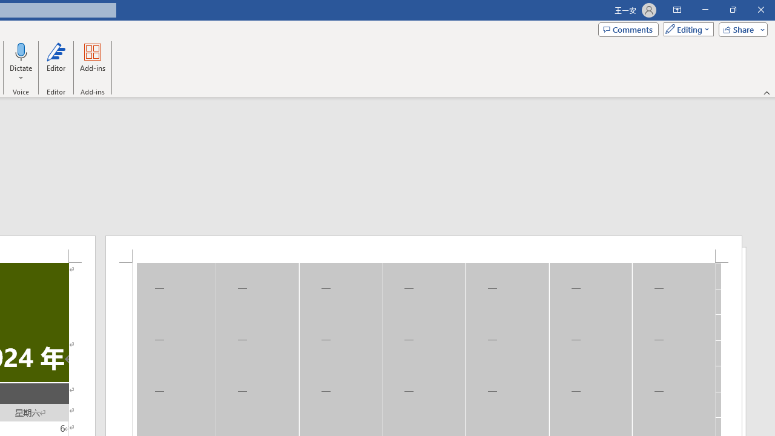 This screenshot has height=436, width=775. I want to click on Collapse the Ribbon, so click(767, 92).